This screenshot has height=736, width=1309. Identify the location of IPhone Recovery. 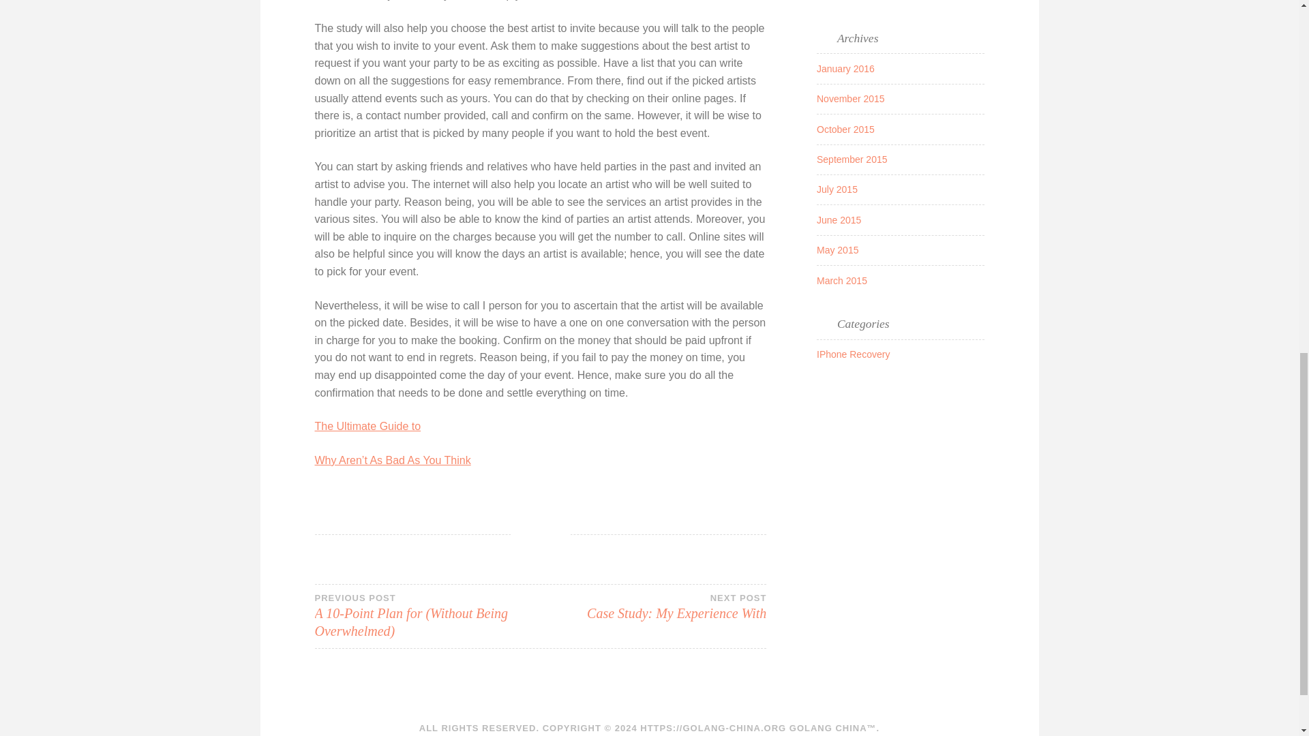
(845, 68).